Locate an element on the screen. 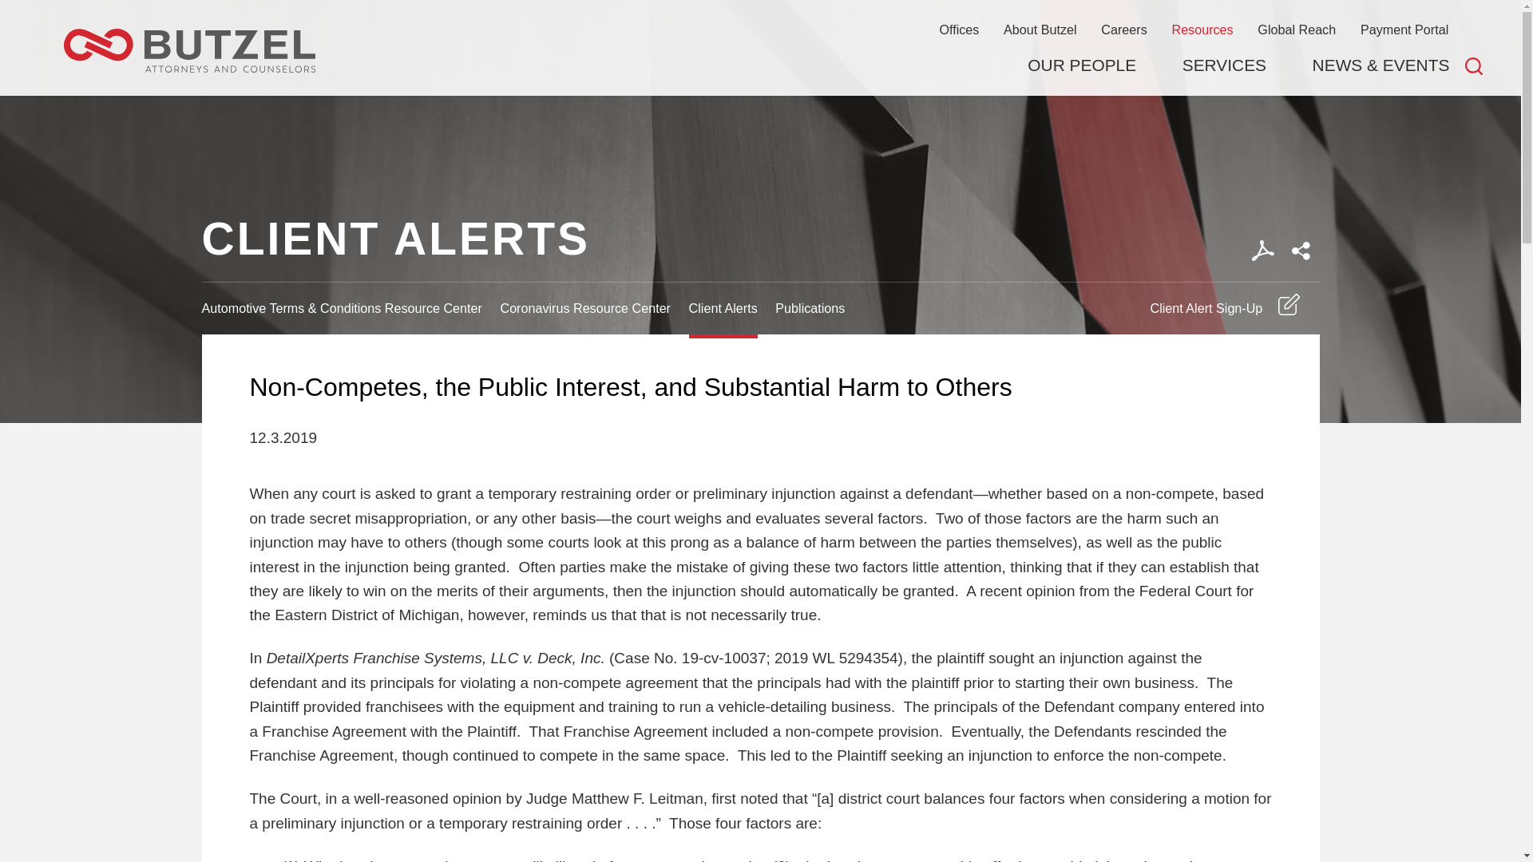 The image size is (1533, 862). SERVICES is located at coordinates (1223, 65).